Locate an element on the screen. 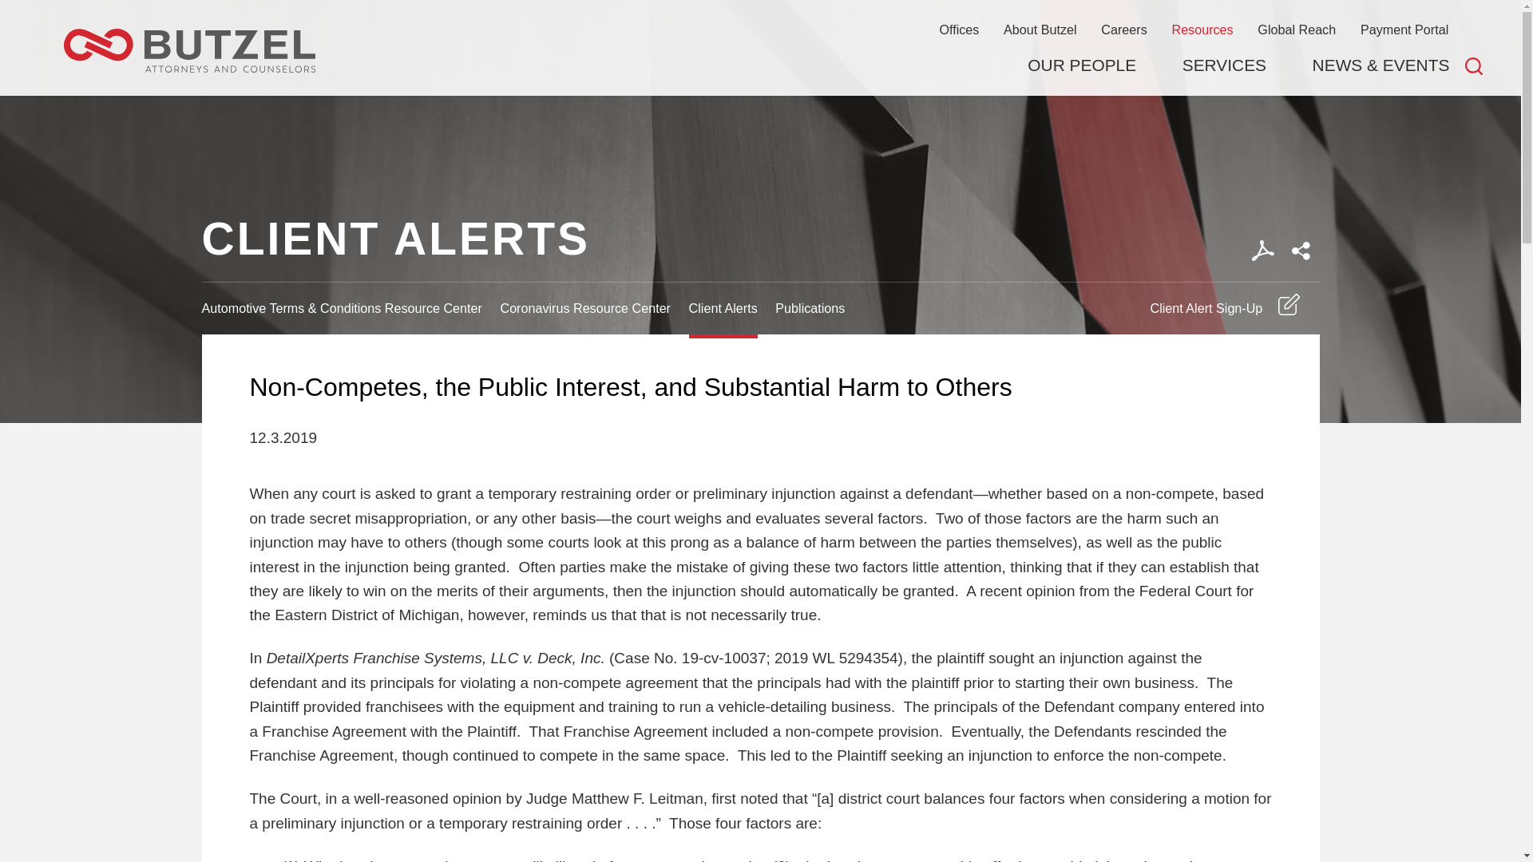 The image size is (1533, 862). SERVICES is located at coordinates (1223, 65).